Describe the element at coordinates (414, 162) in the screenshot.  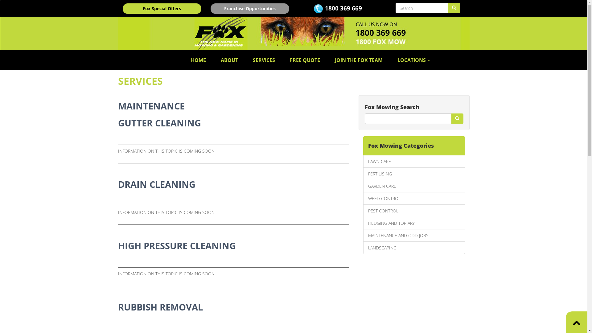
I see `LAWN CARE` at that location.